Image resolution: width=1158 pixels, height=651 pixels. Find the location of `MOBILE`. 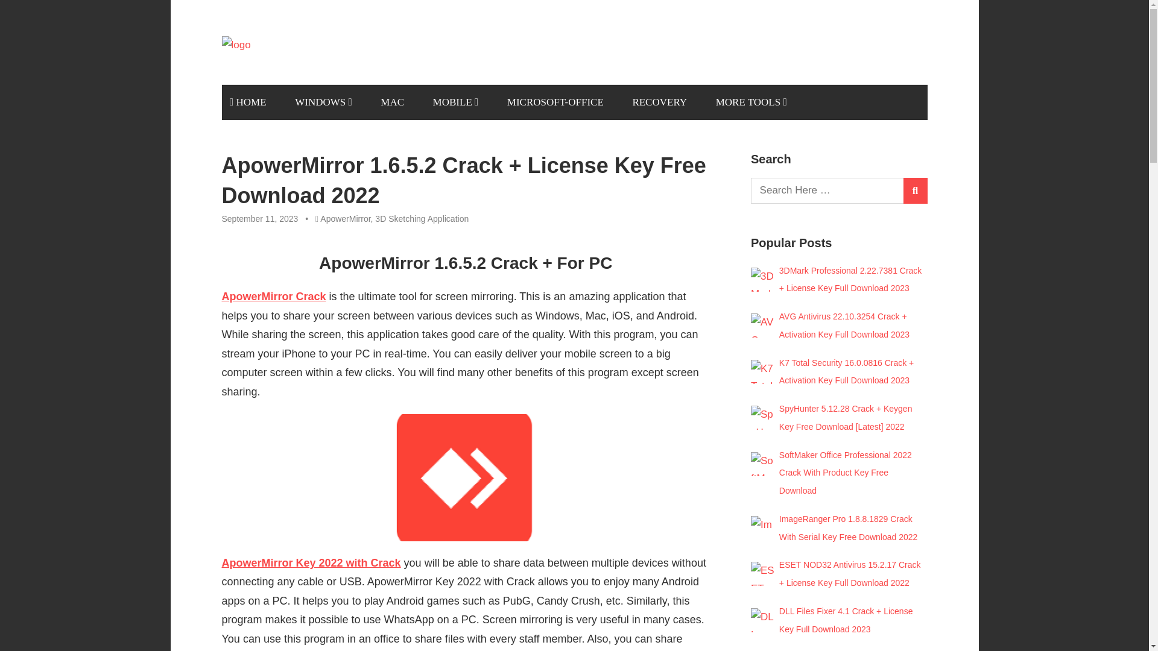

MOBILE is located at coordinates (455, 102).